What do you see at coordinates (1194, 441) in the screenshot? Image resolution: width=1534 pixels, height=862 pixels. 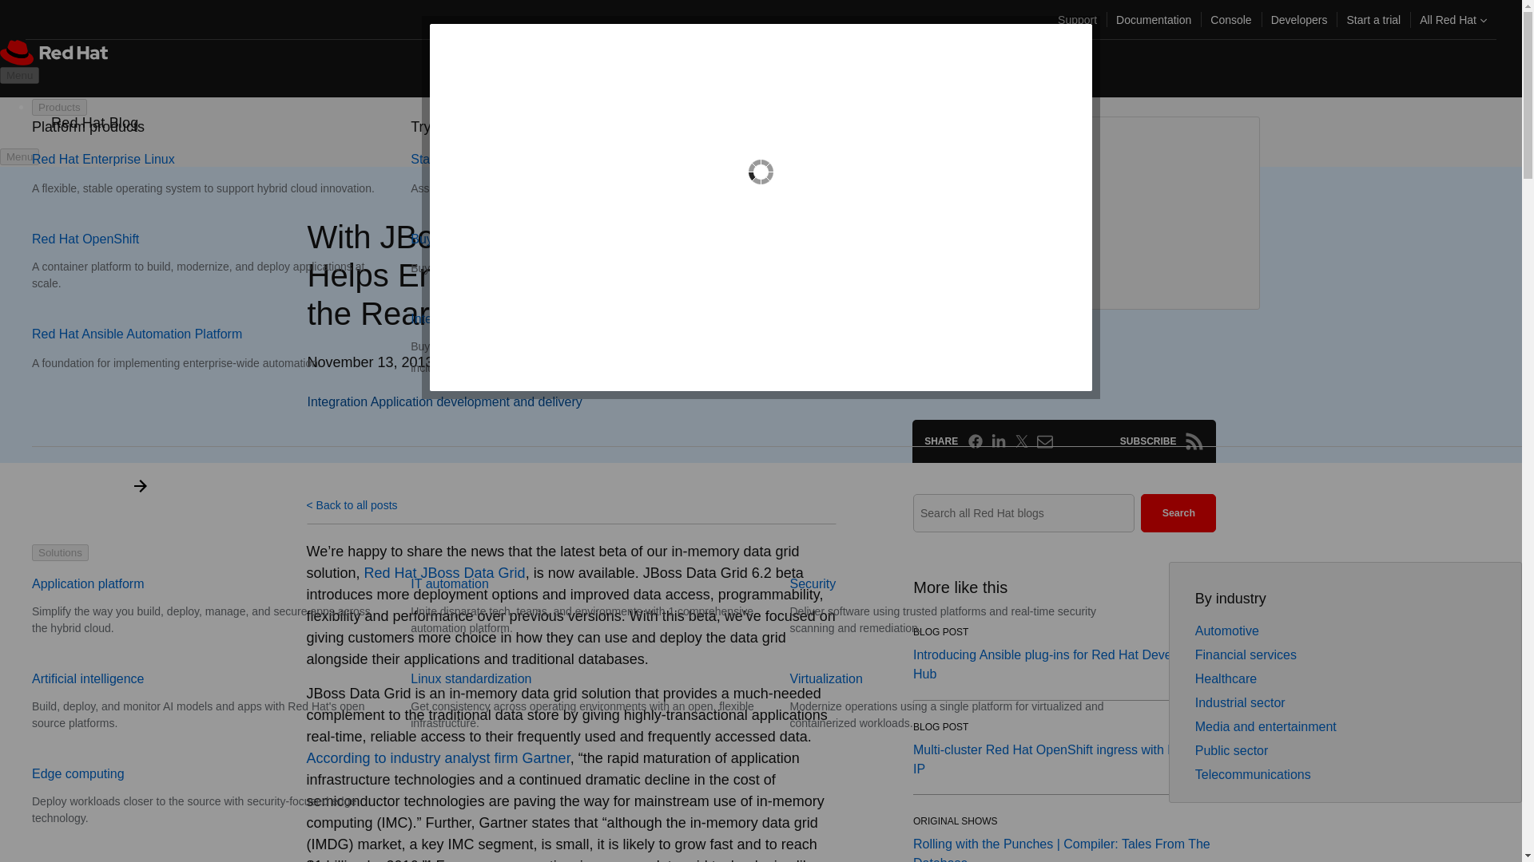 I see `Subscribe` at bounding box center [1194, 441].